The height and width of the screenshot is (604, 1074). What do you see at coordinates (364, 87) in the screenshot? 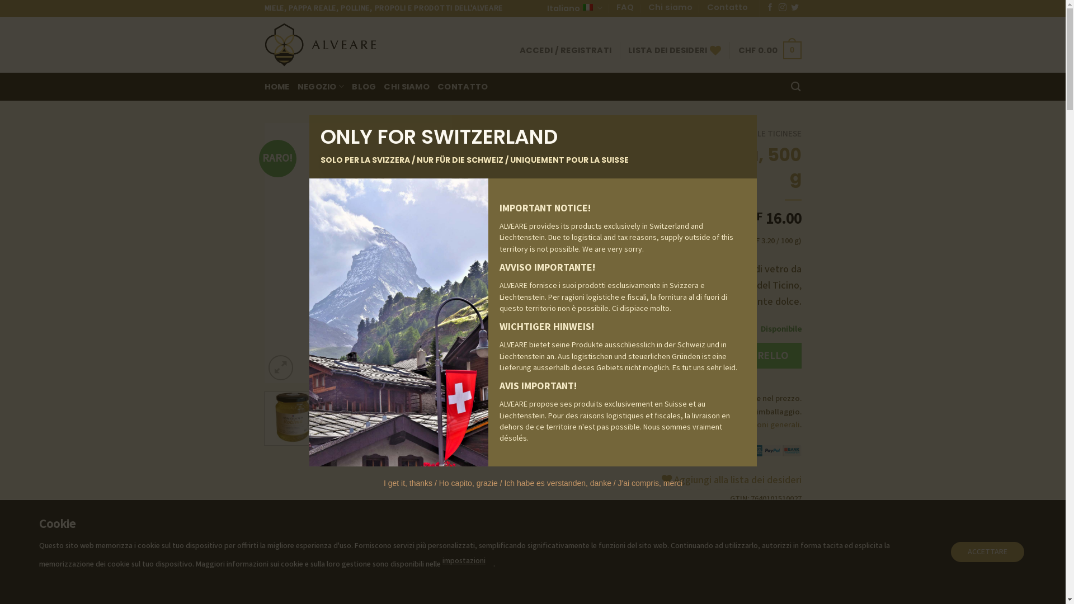
I see `BLOG` at bounding box center [364, 87].